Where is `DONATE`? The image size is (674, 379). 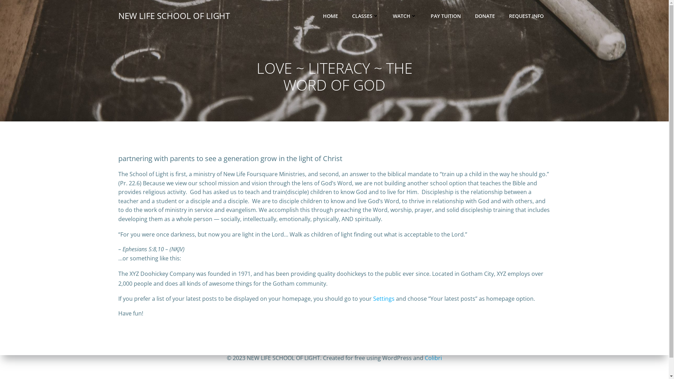
DONATE is located at coordinates (484, 15).